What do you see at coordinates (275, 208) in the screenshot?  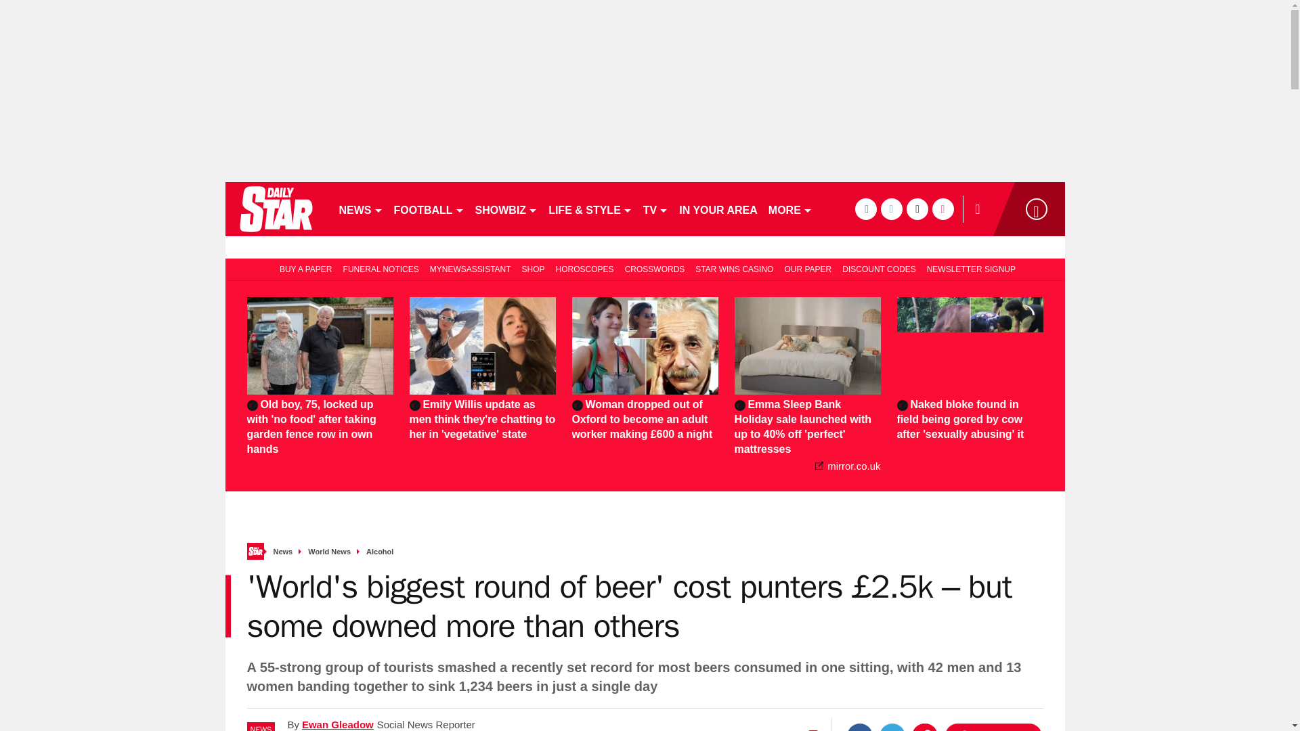 I see `dailystar` at bounding box center [275, 208].